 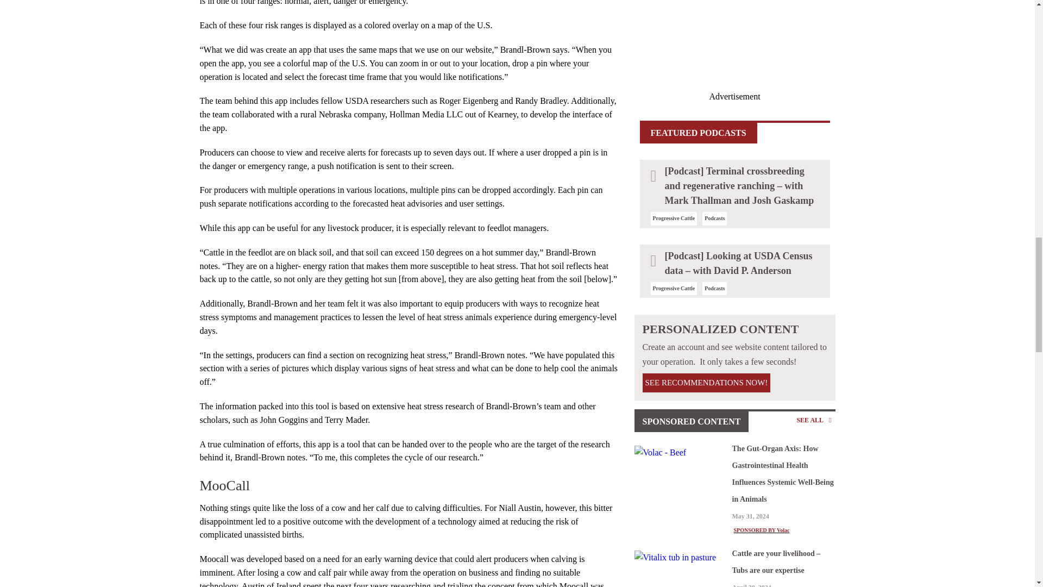 What do you see at coordinates (680, 452) in the screenshot?
I see `volac-beef-main.jpg` at bounding box center [680, 452].